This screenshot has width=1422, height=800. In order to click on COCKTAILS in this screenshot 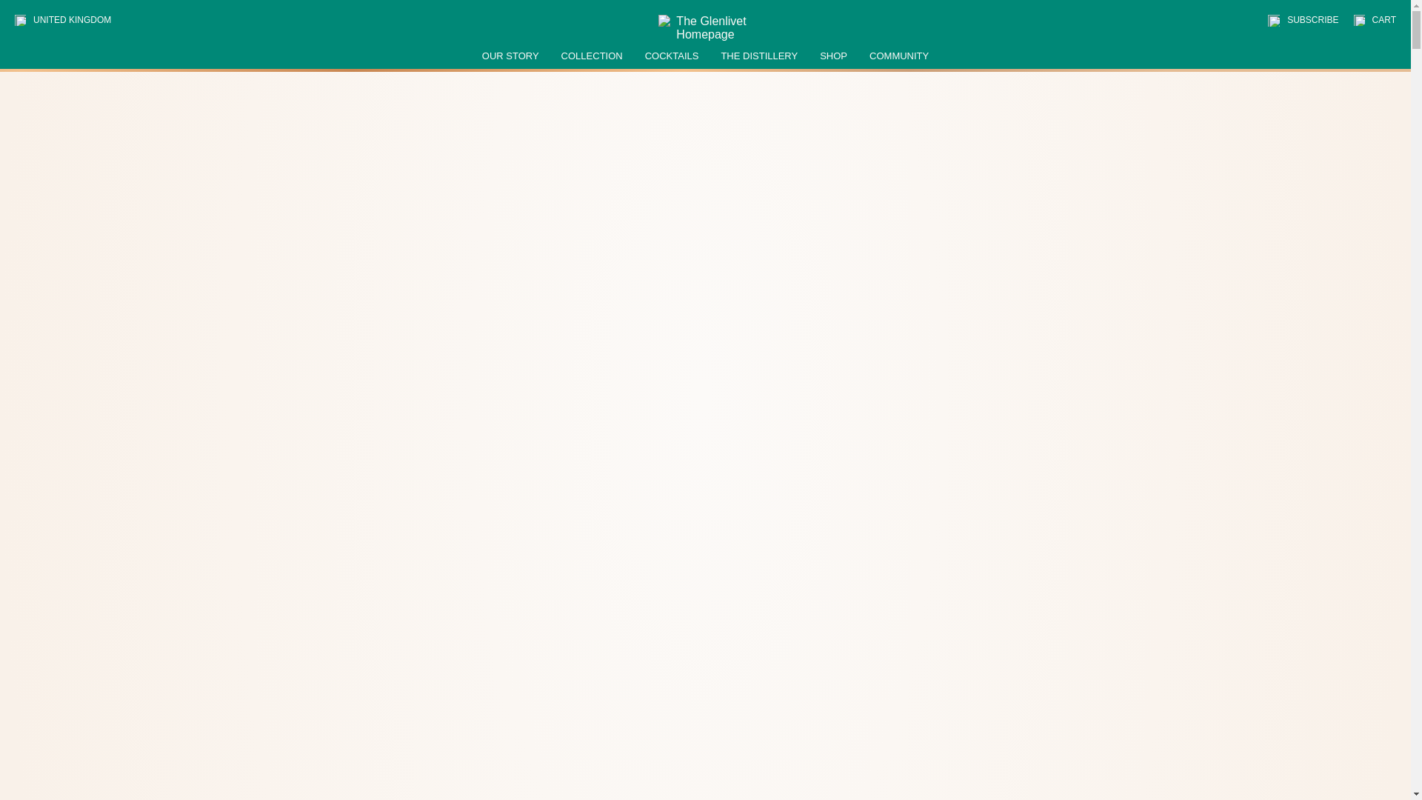, I will do `click(672, 56)`.